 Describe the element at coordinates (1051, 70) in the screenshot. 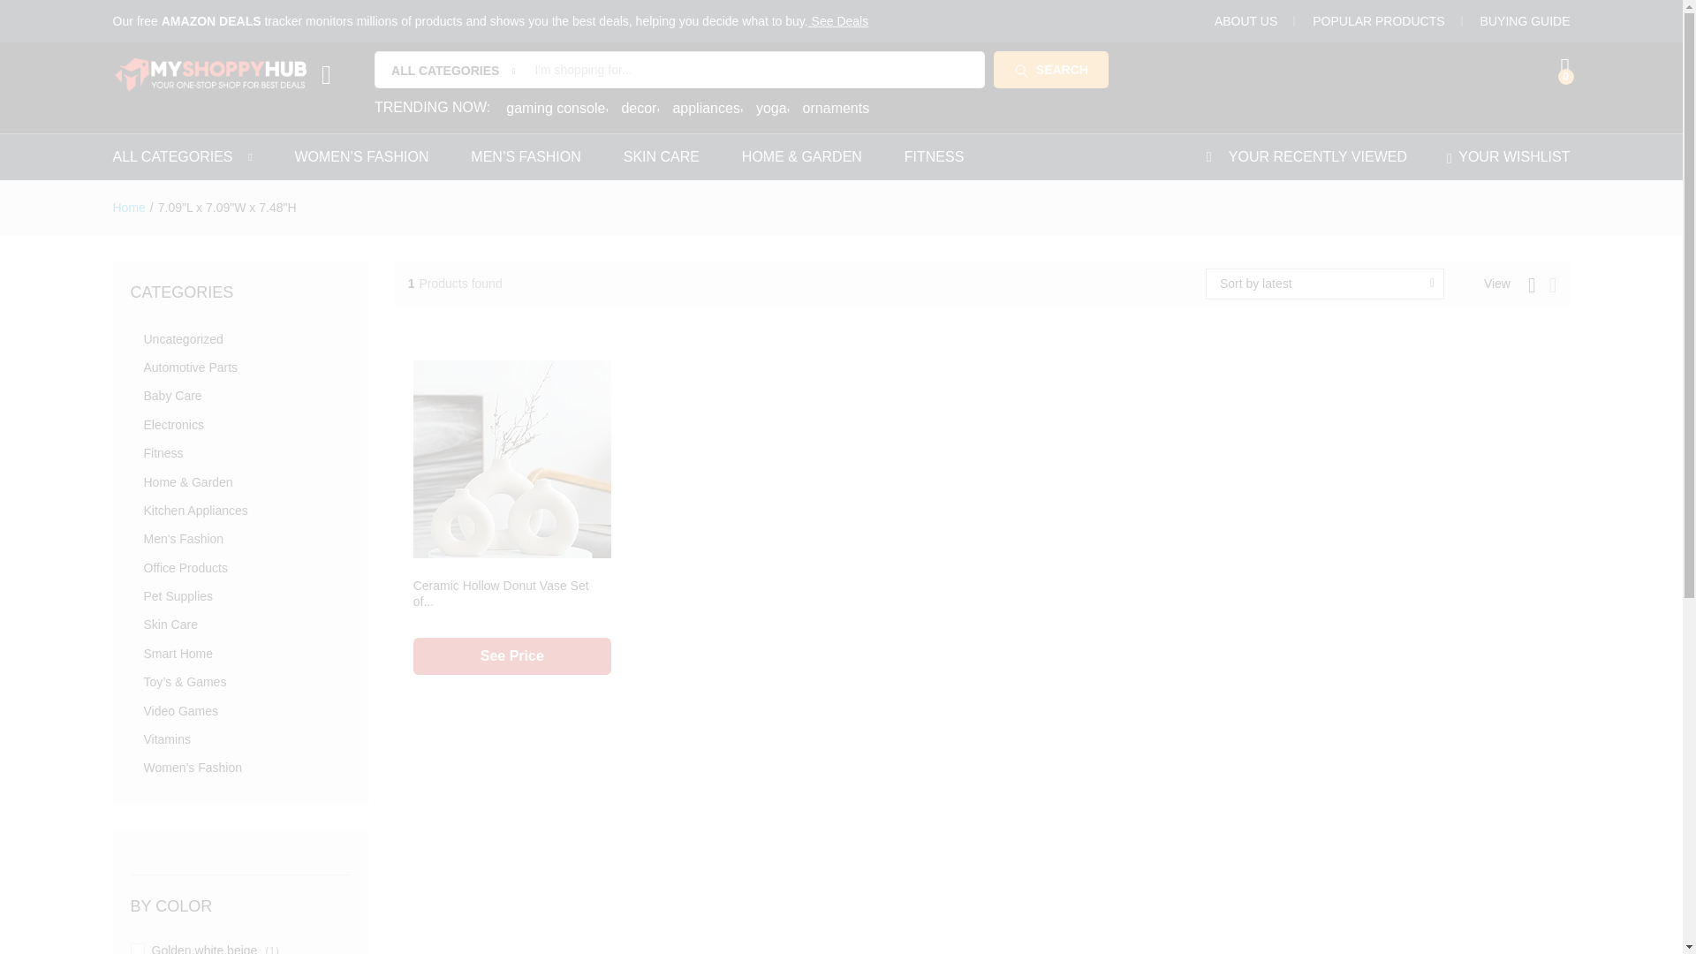

I see `SEARCH` at that location.